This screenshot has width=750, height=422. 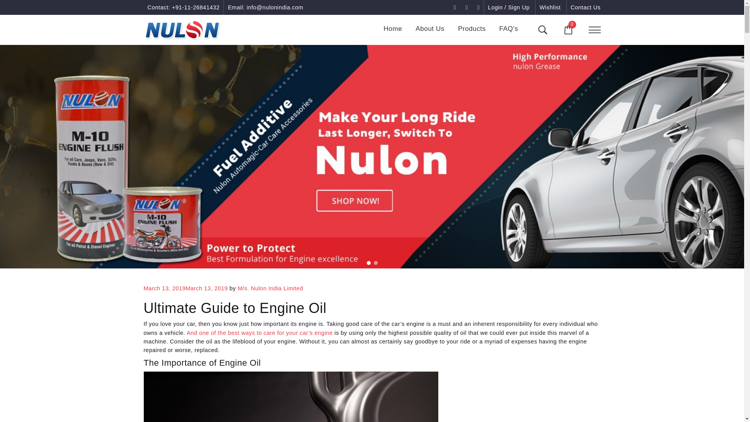 I want to click on Facebook, so click(x=456, y=7).